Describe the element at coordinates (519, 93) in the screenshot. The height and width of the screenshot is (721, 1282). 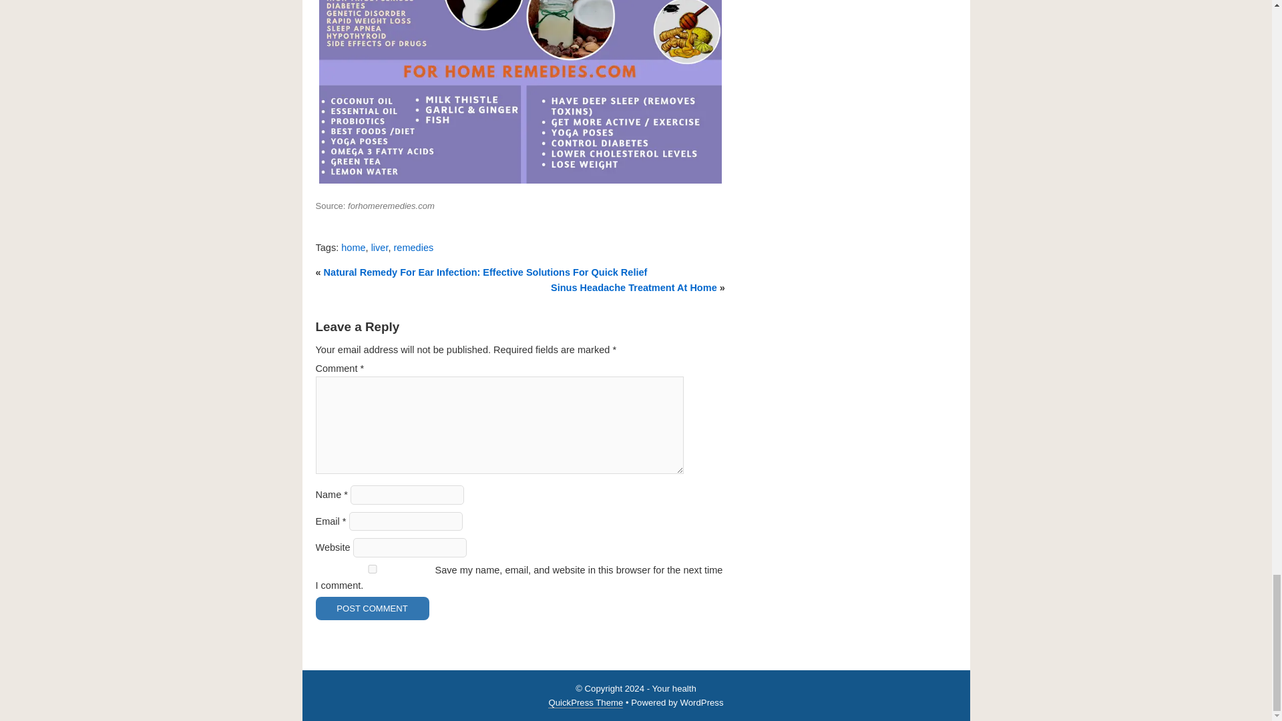
I see `Home Remedies For Fatty Liver 10` at that location.